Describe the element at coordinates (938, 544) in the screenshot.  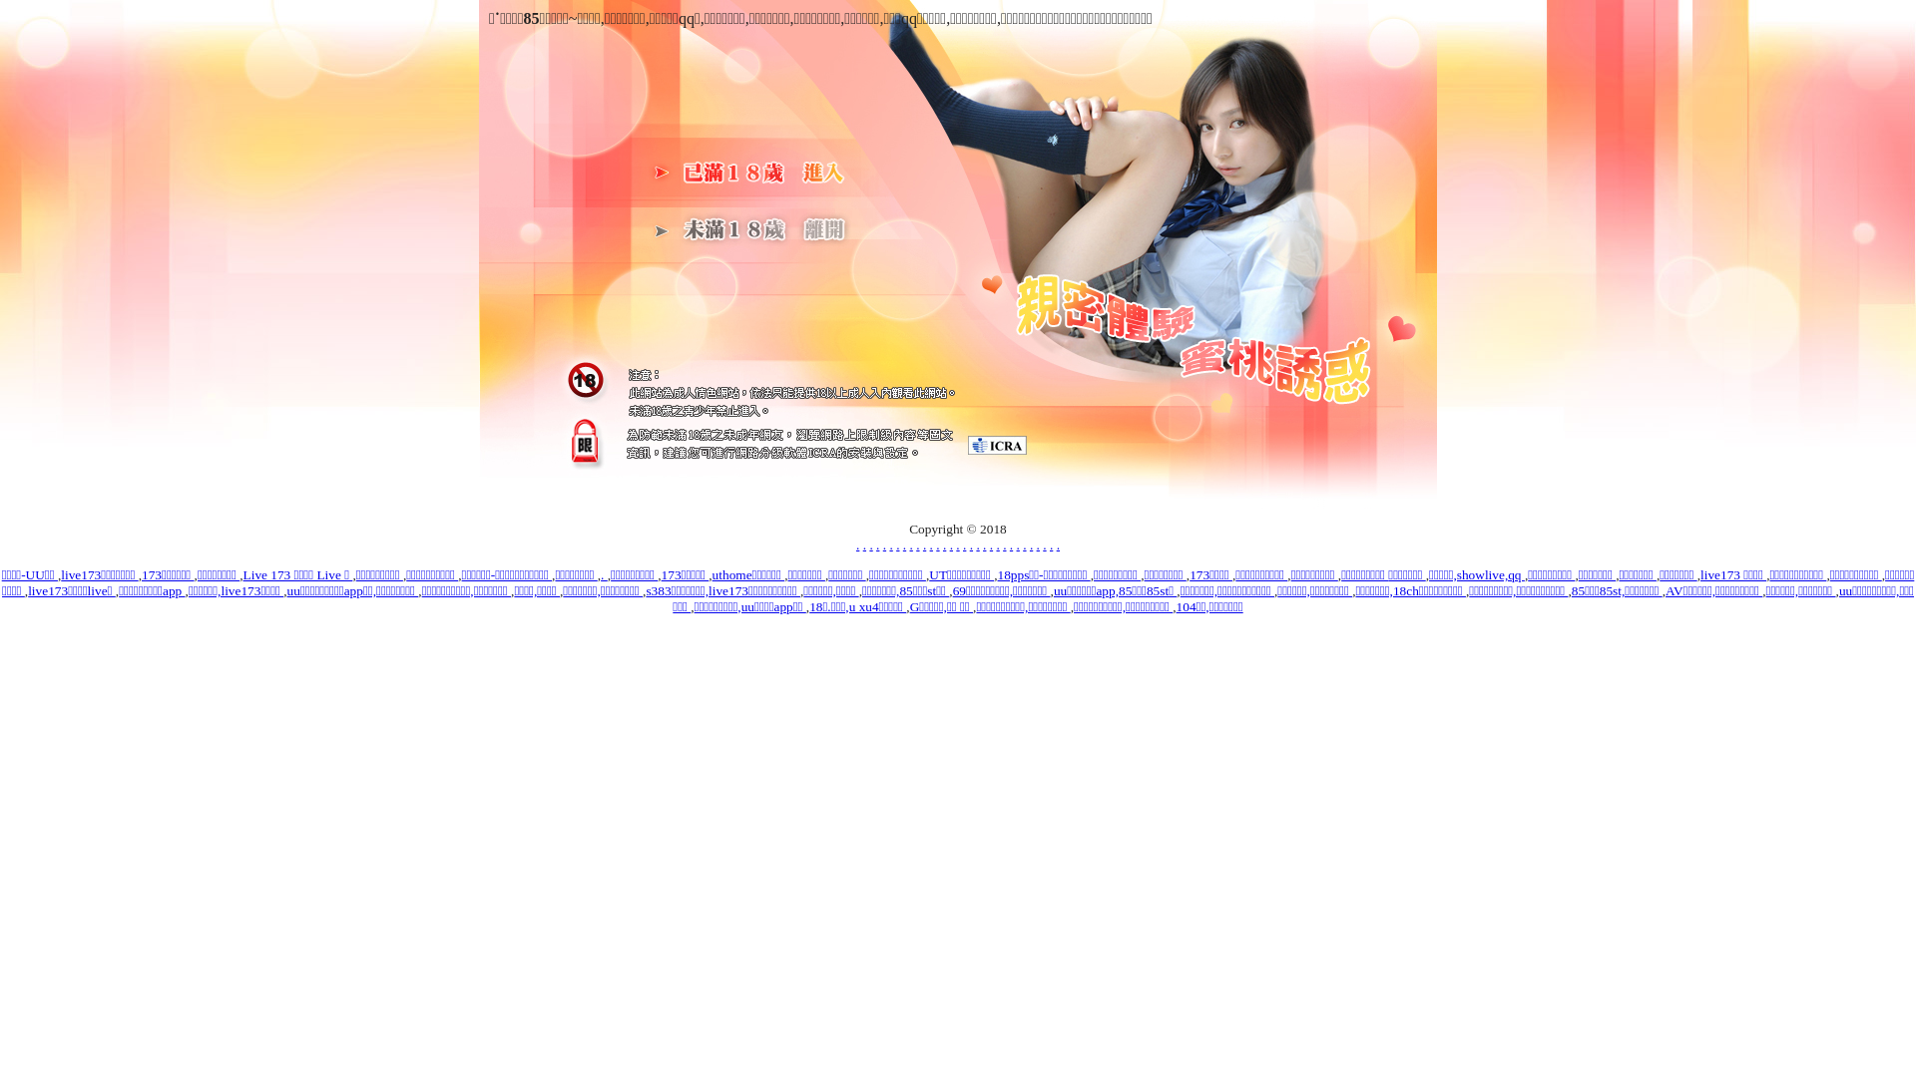
I see `.` at that location.